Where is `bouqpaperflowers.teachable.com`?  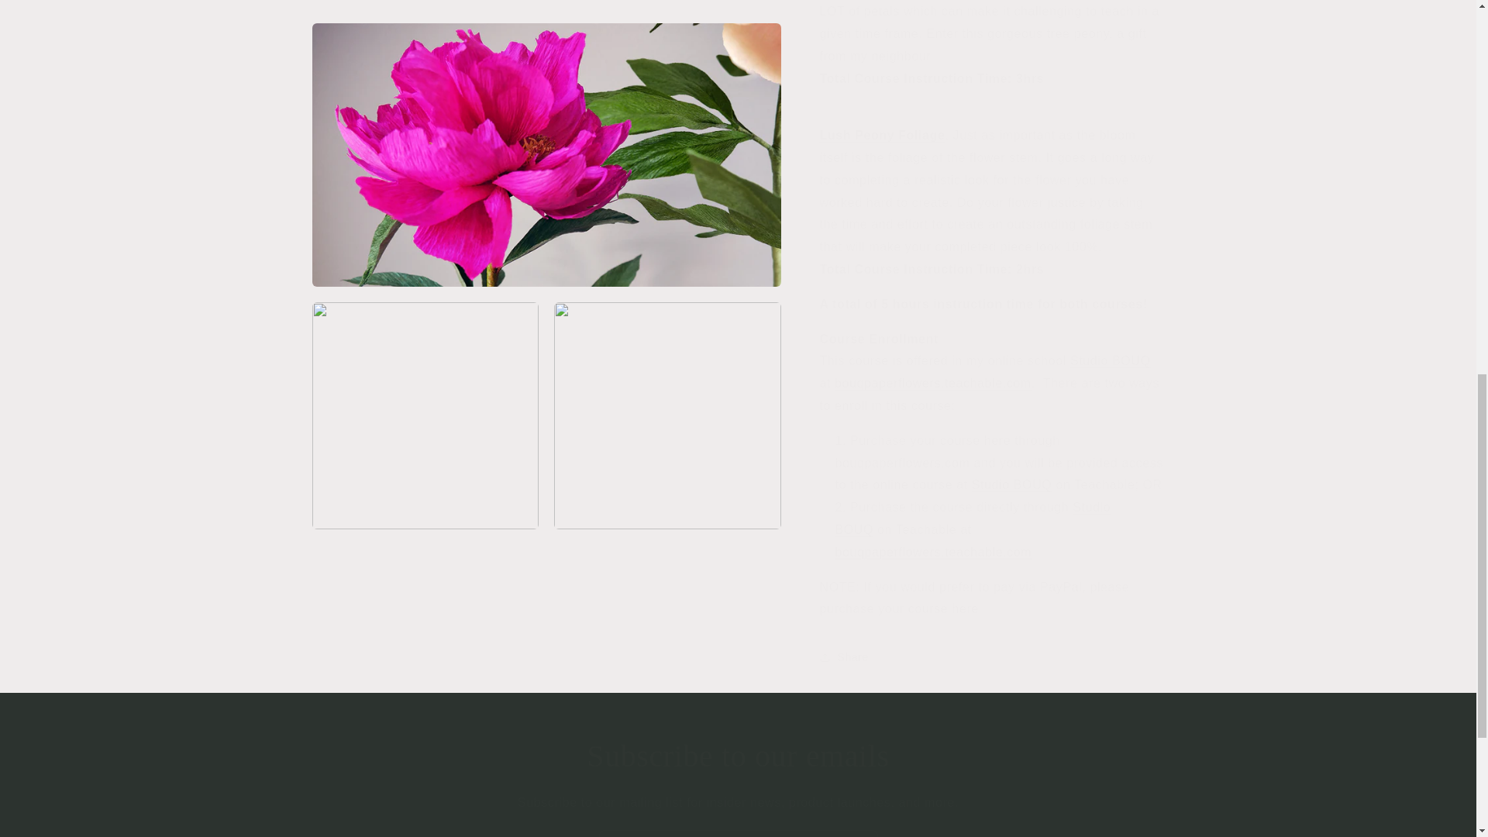 bouqpaperflowers.teachable.com is located at coordinates (933, 541).